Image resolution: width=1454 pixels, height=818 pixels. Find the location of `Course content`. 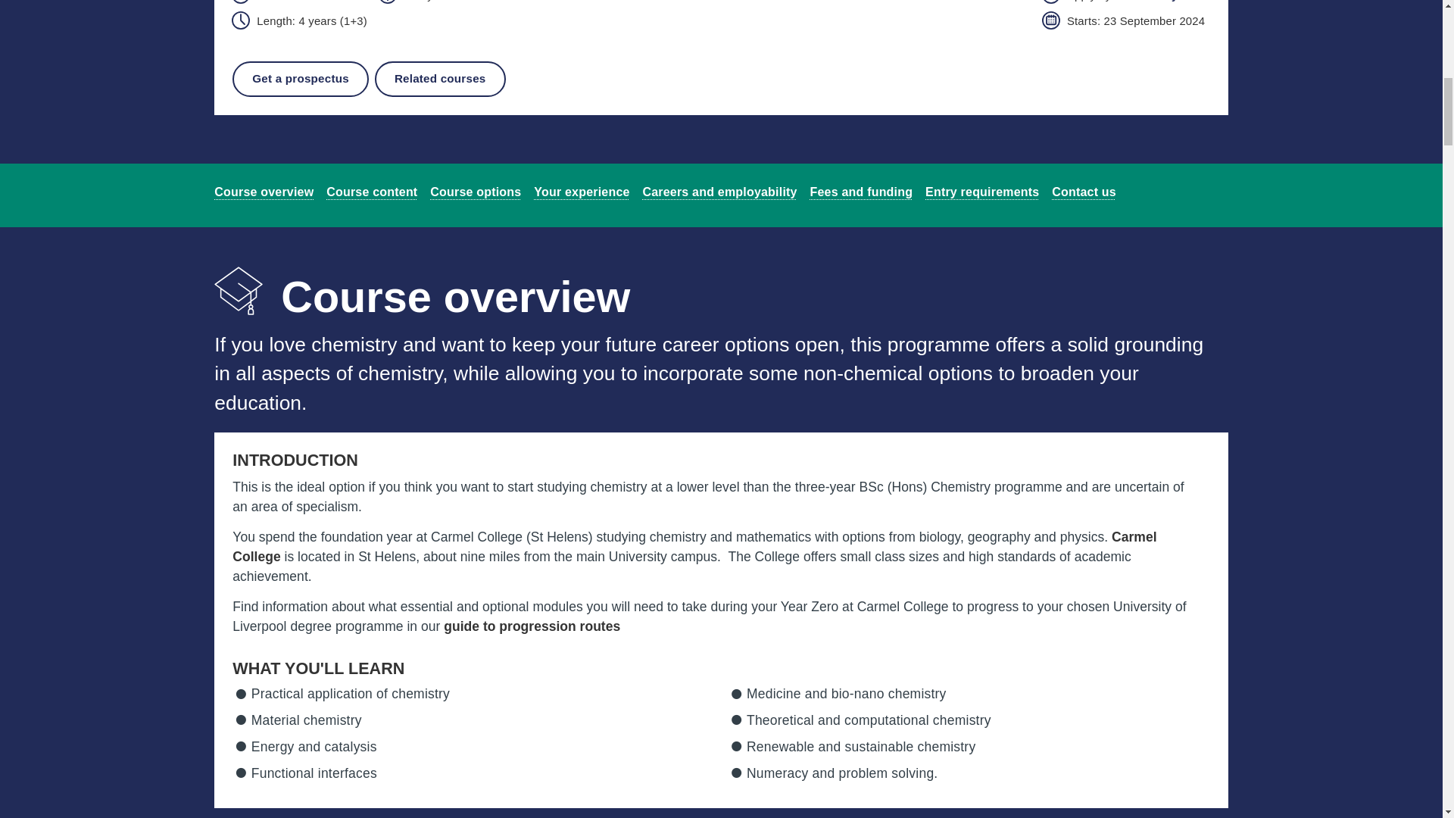

Course content is located at coordinates (371, 192).